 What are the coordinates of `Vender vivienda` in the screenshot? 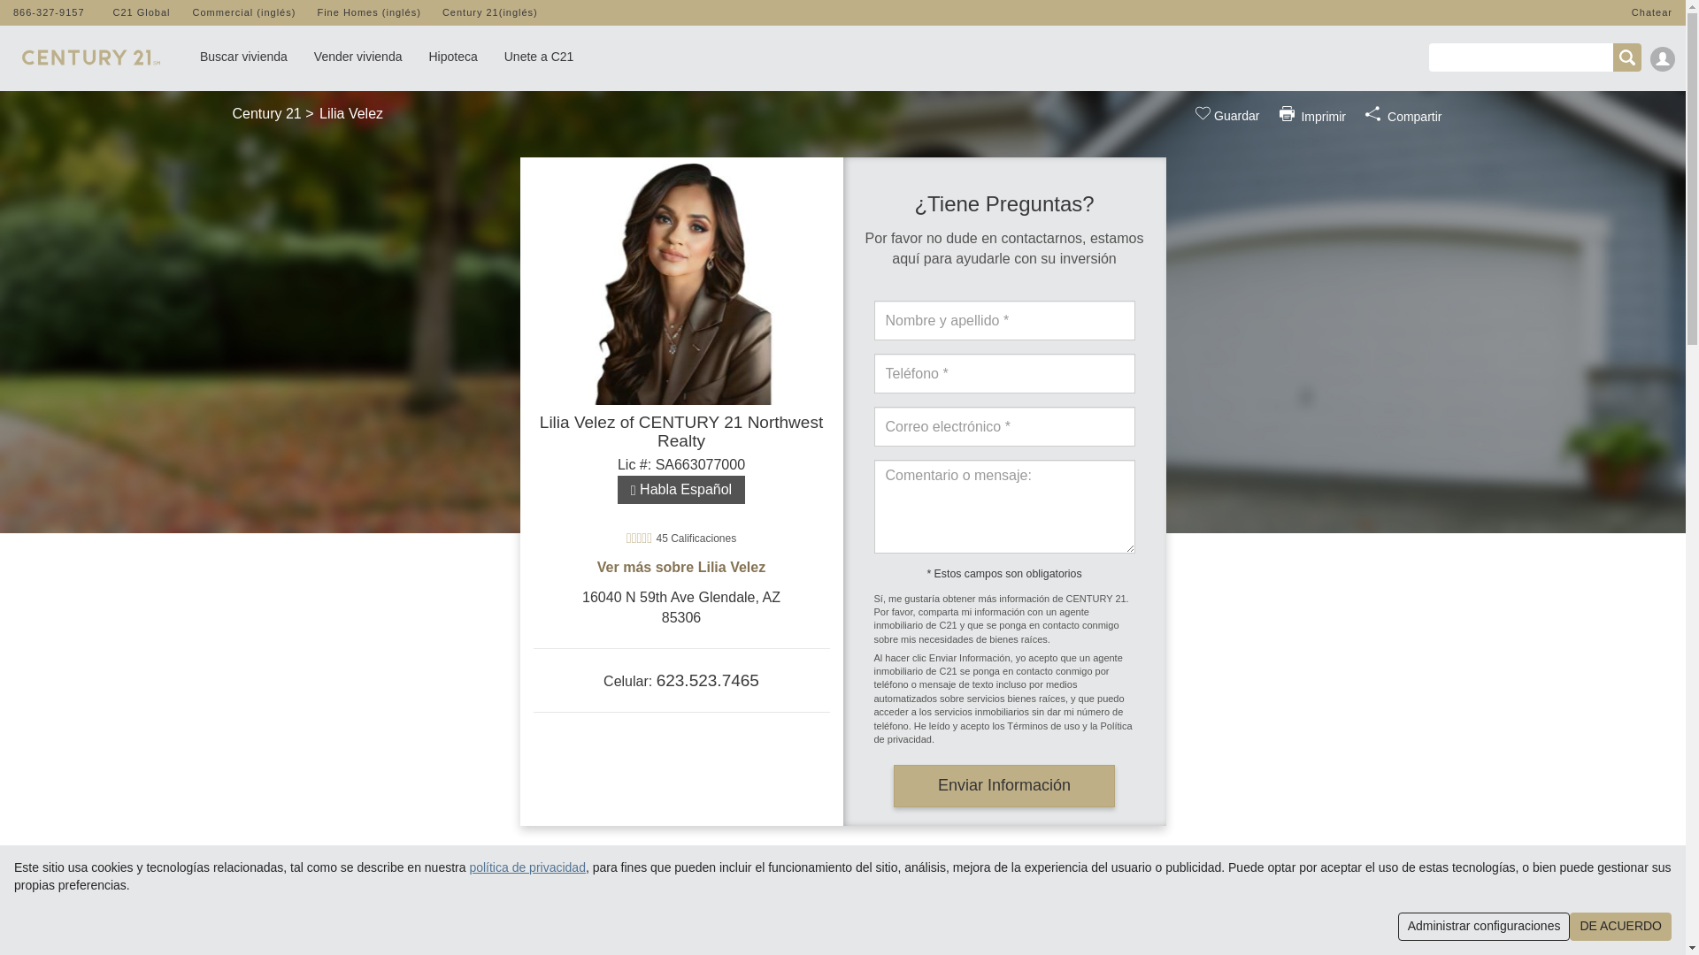 It's located at (357, 51).